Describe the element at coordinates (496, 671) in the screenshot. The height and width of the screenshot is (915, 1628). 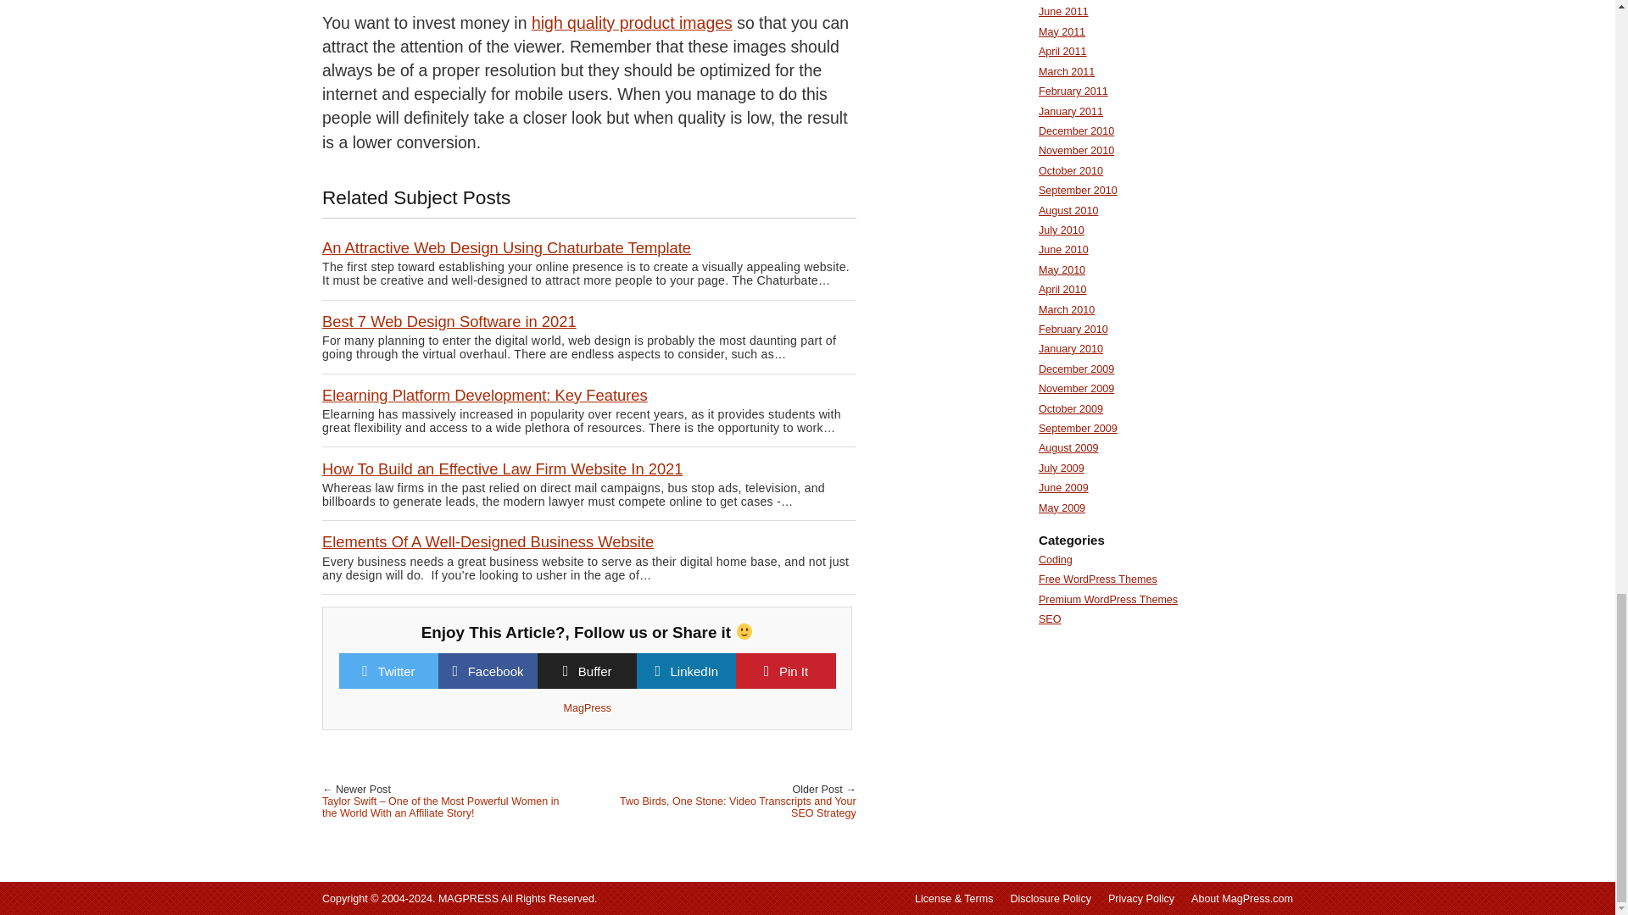
I see `Facebook` at that location.